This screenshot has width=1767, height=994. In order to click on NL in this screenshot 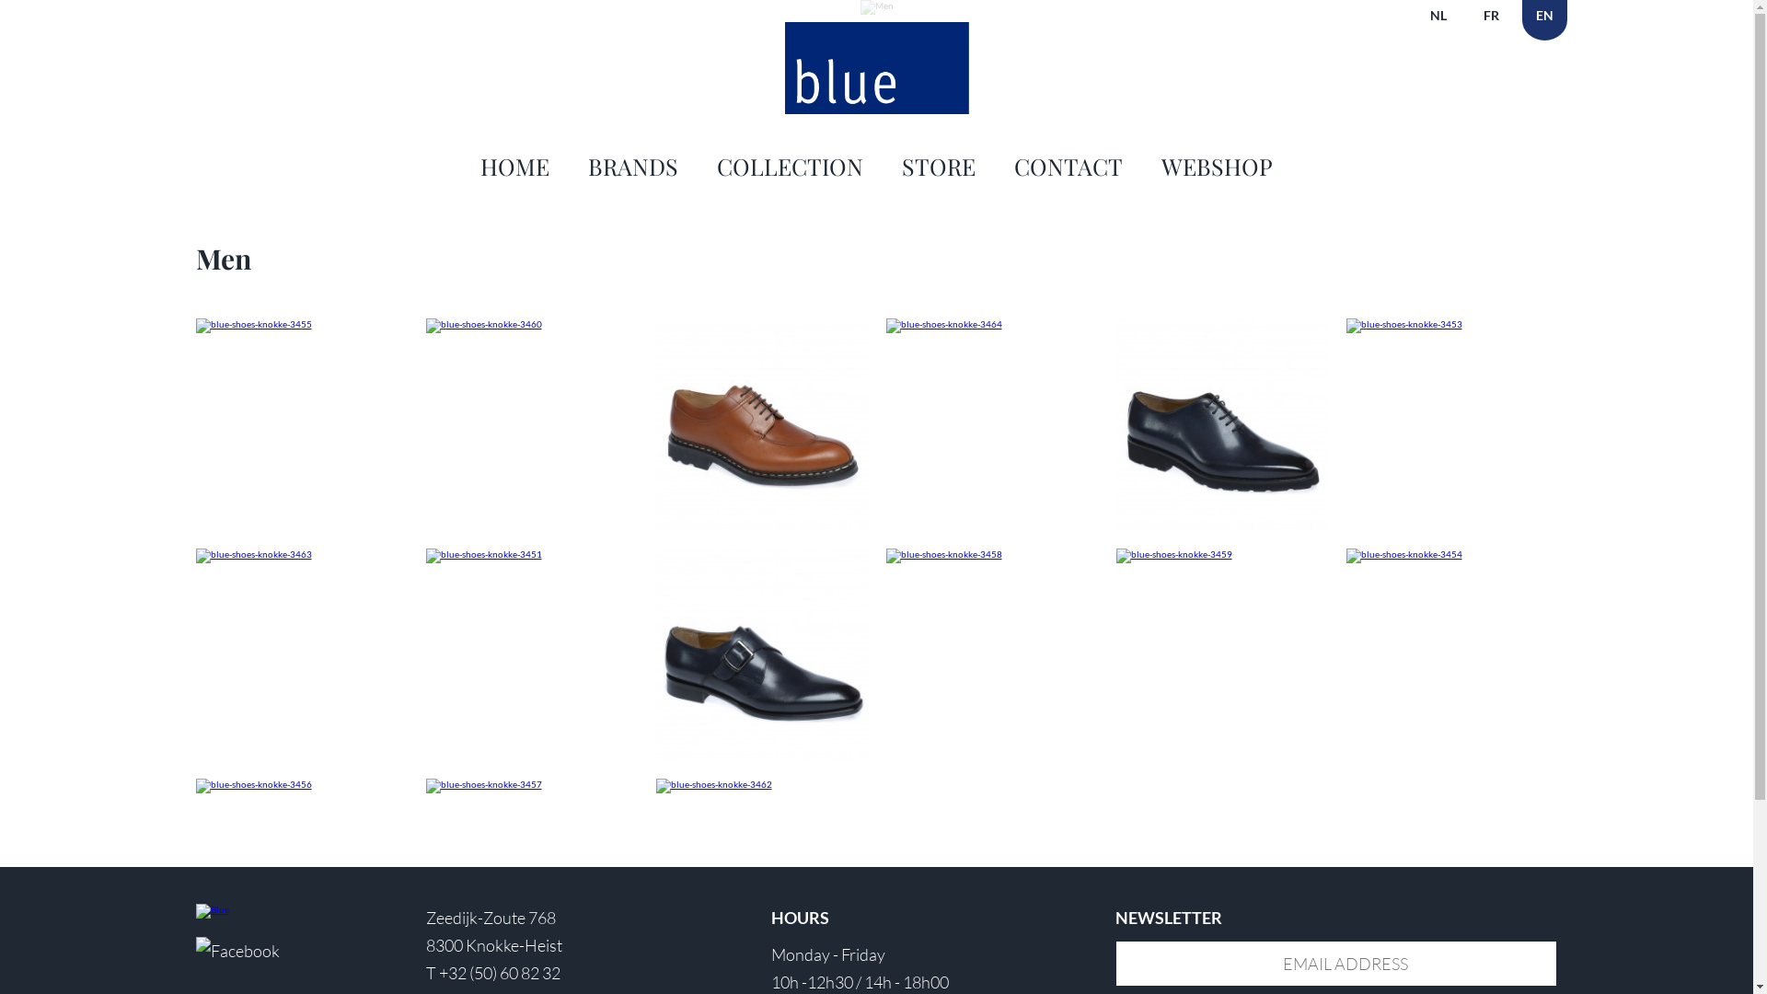, I will do `click(1438, 20)`.